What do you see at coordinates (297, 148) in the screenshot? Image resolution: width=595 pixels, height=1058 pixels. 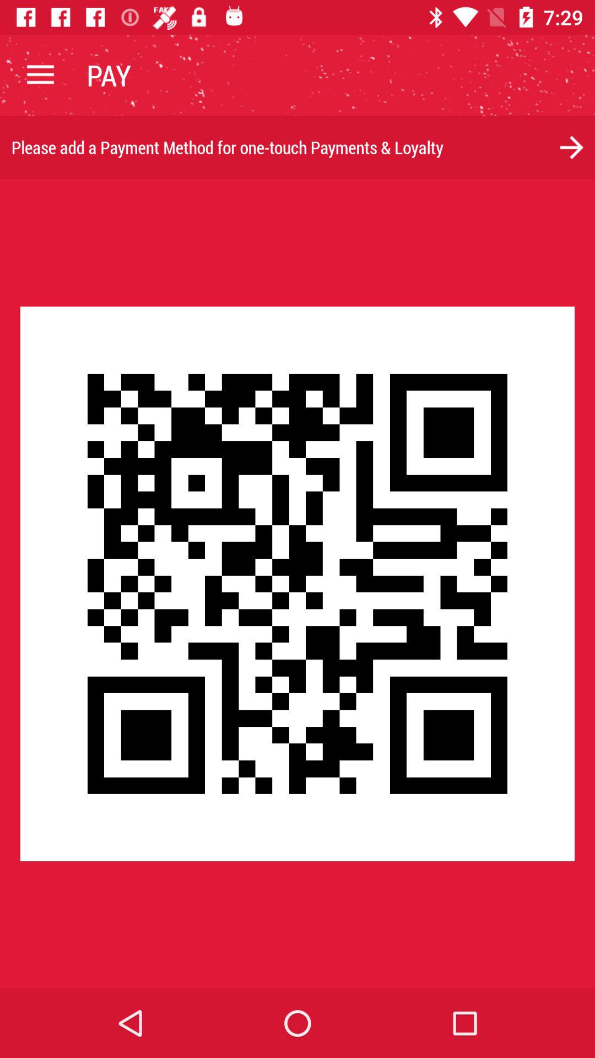 I see `press the please add a item` at bounding box center [297, 148].